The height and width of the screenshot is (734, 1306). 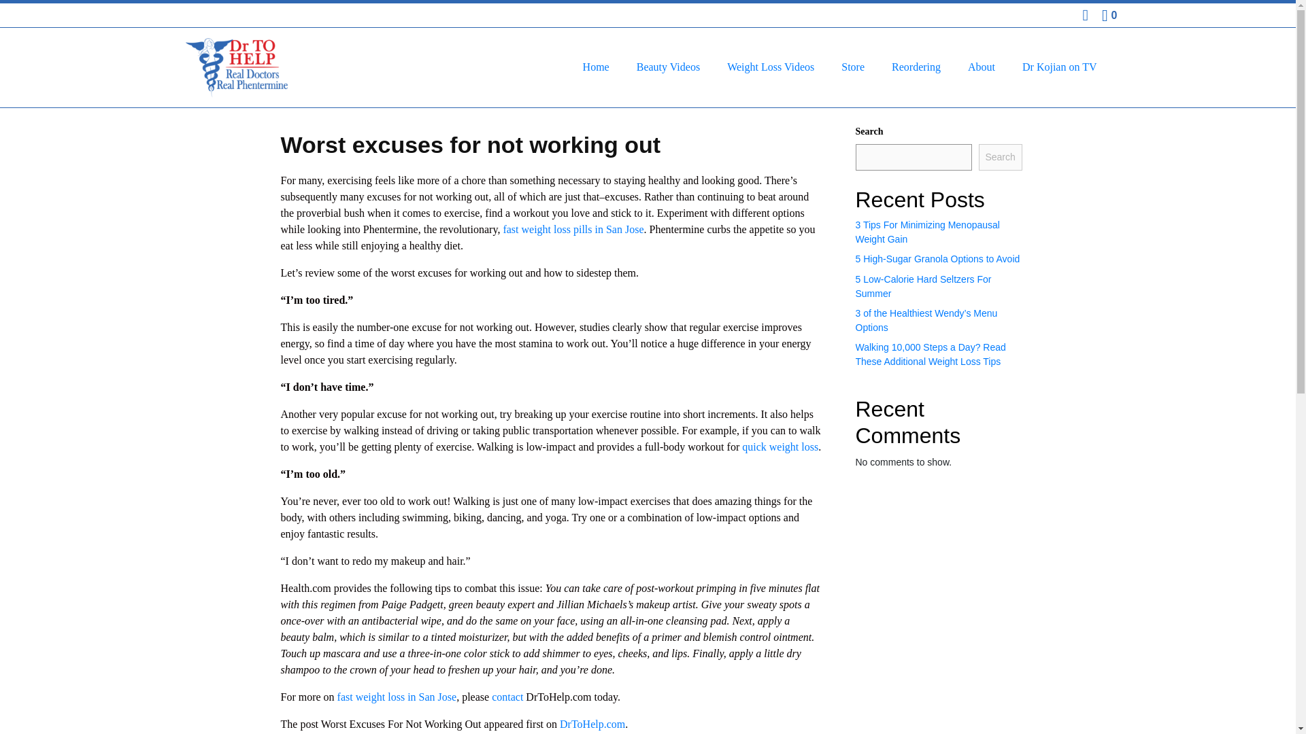 What do you see at coordinates (668, 67) in the screenshot?
I see `Beauty Videos` at bounding box center [668, 67].